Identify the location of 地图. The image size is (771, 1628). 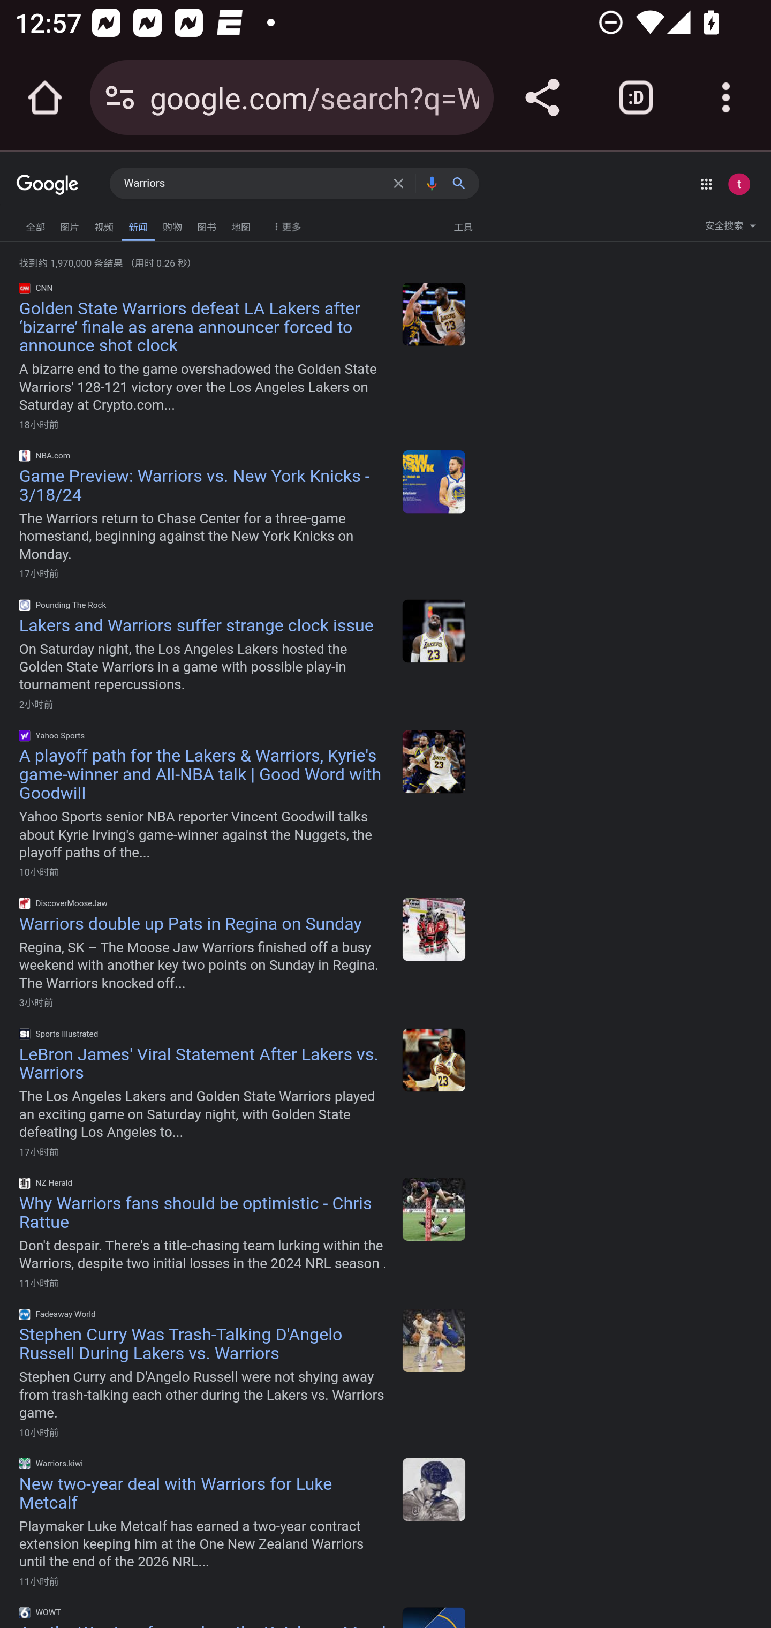
(241, 224).